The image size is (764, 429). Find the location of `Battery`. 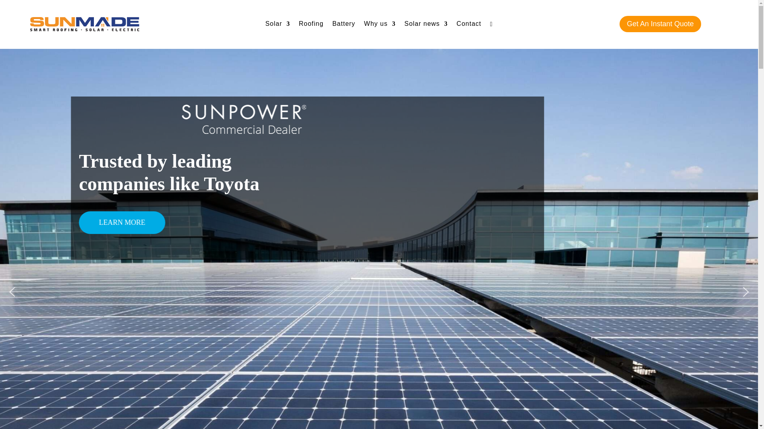

Battery is located at coordinates (344, 25).